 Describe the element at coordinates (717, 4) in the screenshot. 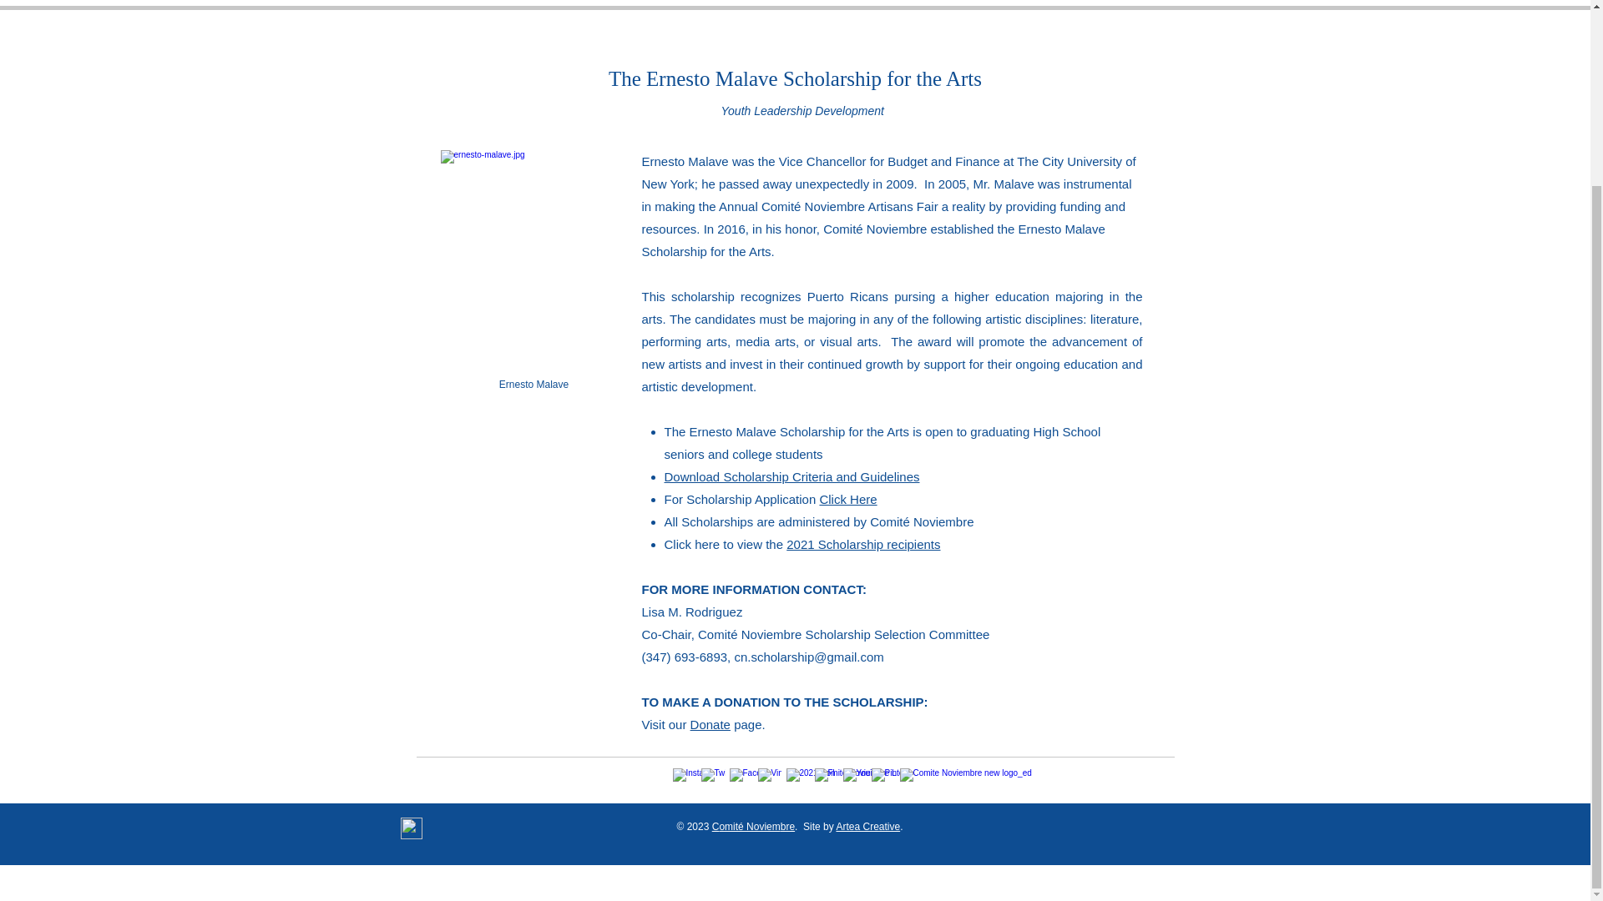

I see `The Poster` at that location.